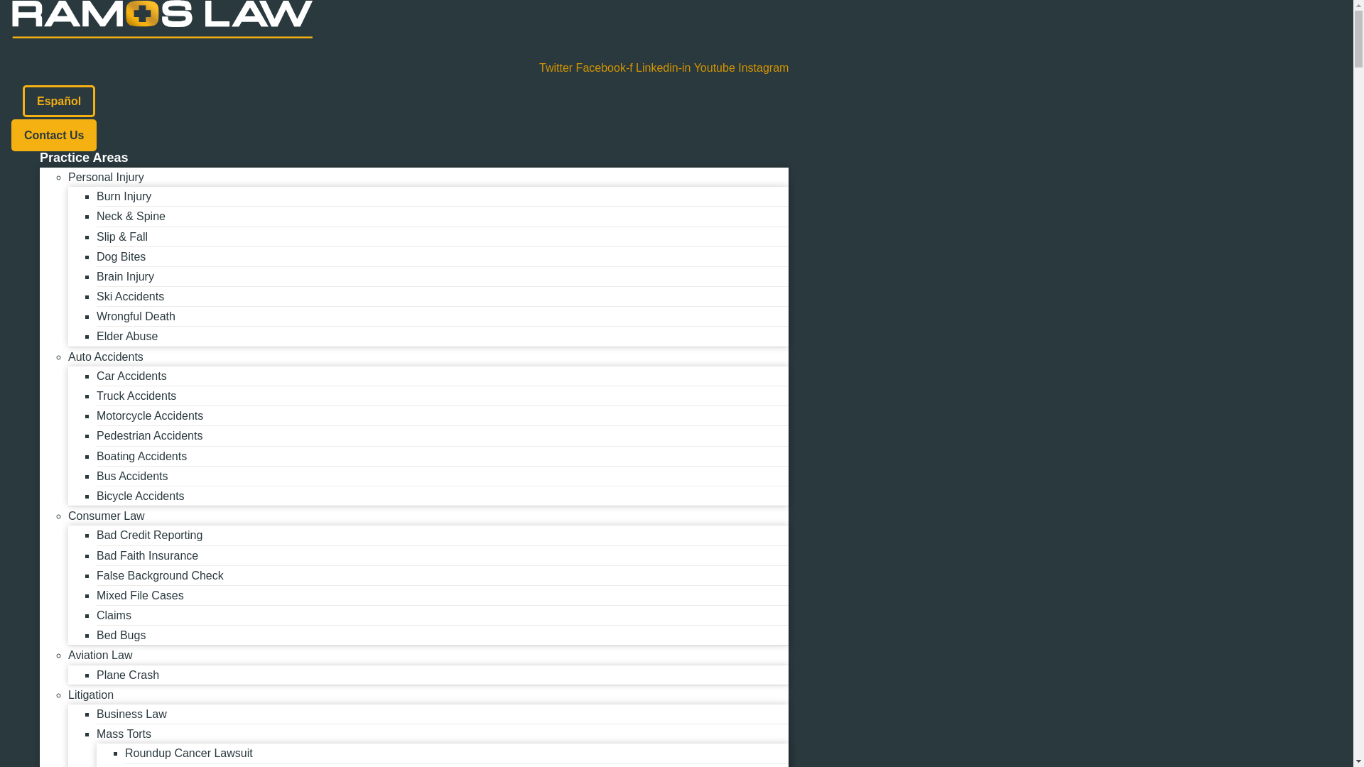  What do you see at coordinates (141, 496) in the screenshot?
I see `Bicycle Accidents` at bounding box center [141, 496].